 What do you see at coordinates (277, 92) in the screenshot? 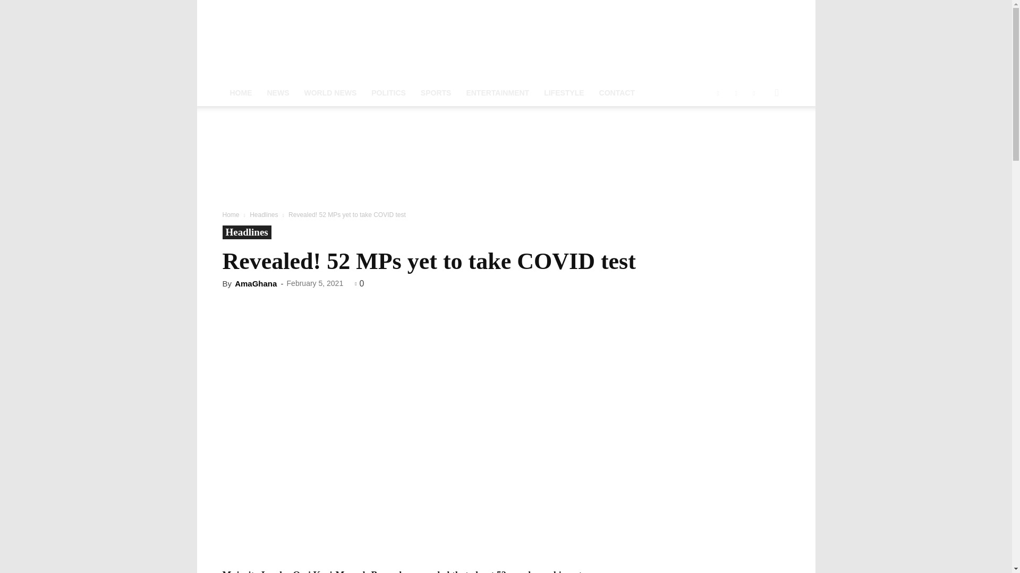
I see `NEWS` at bounding box center [277, 92].